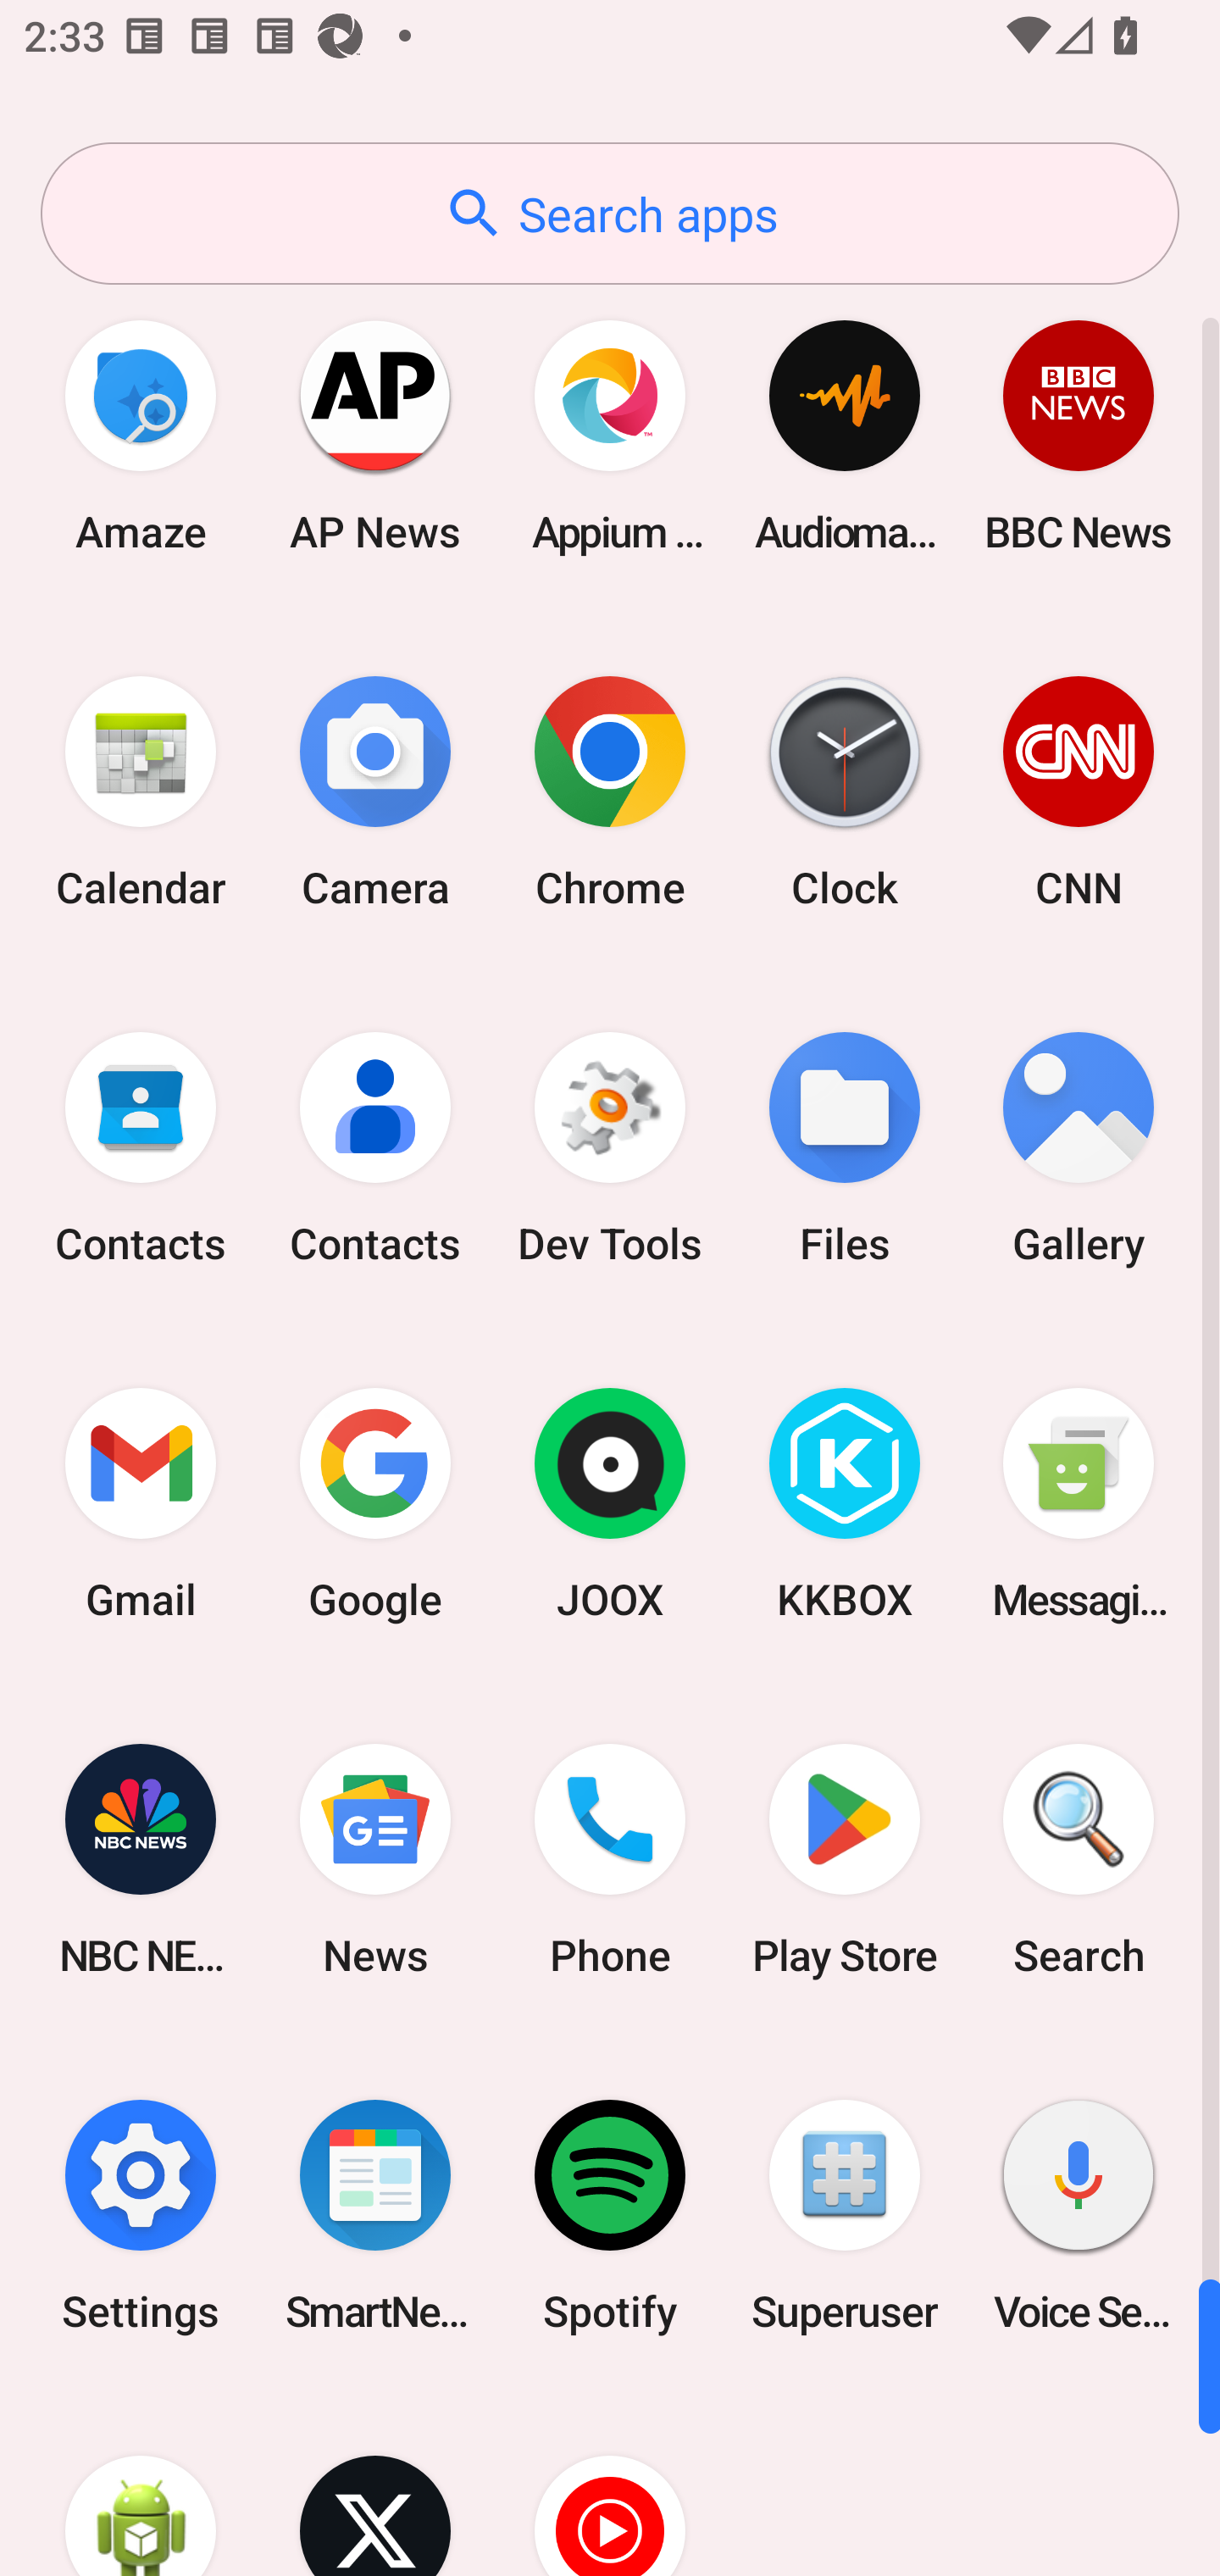 The height and width of the screenshot is (2576, 1220). I want to click on WebView Browser Tester, so click(141, 2484).